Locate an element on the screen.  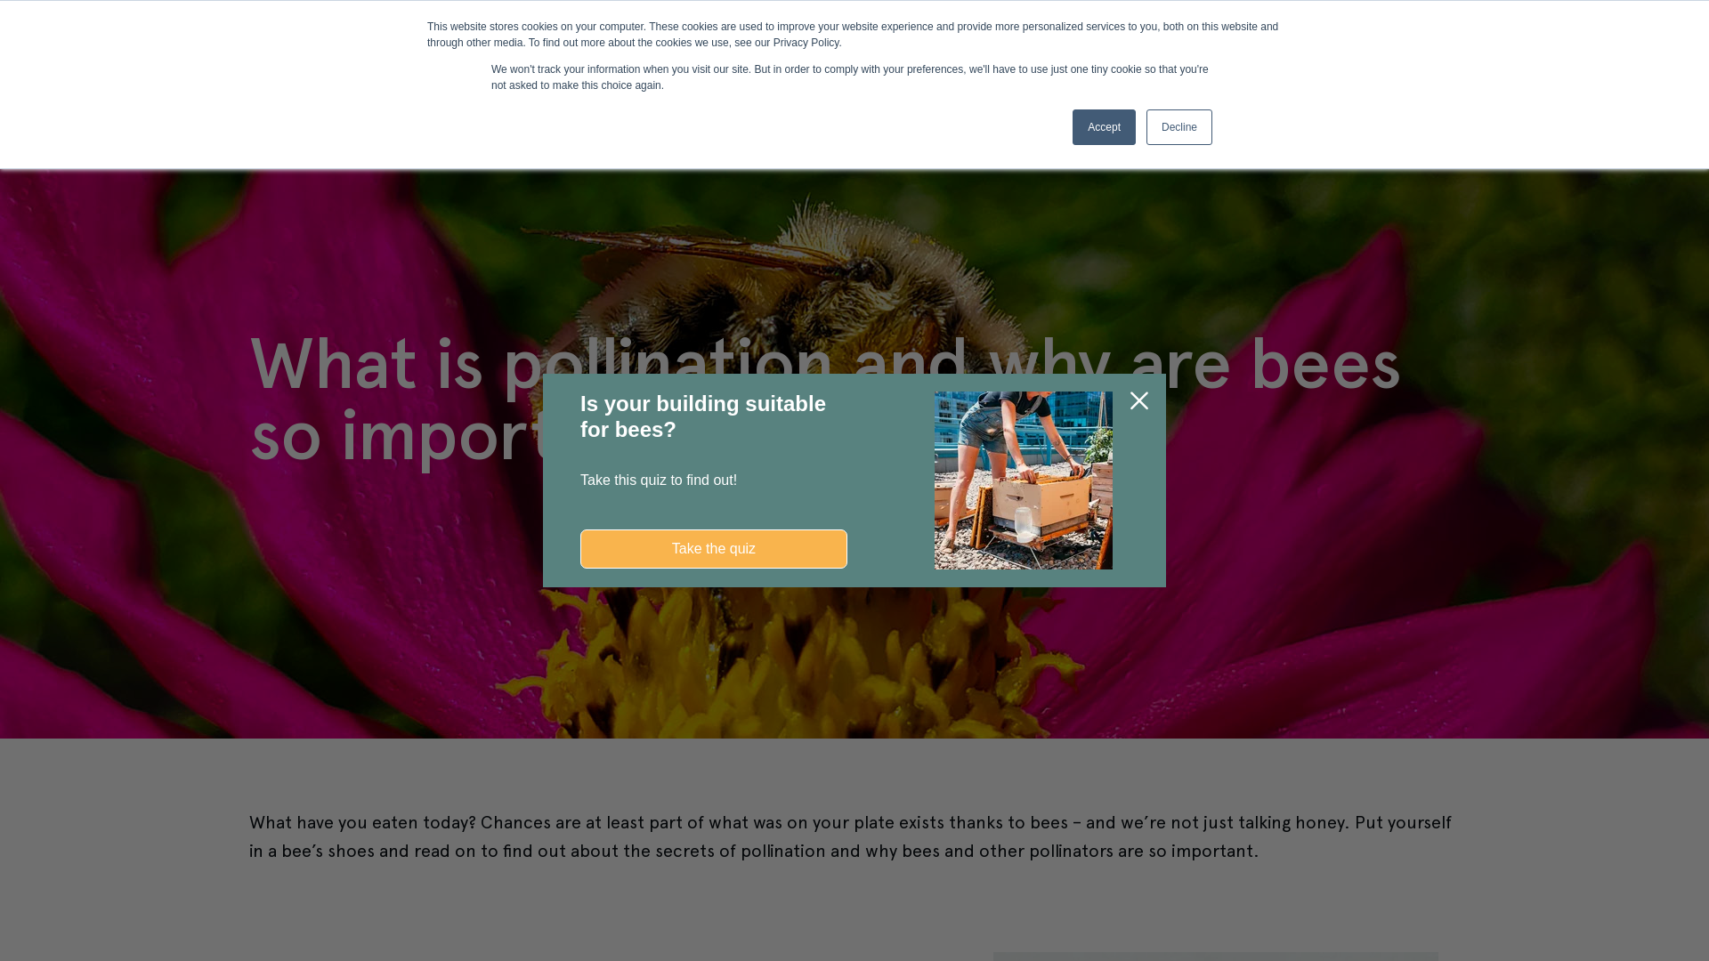
Let's Talk is located at coordinates (1629, 36).